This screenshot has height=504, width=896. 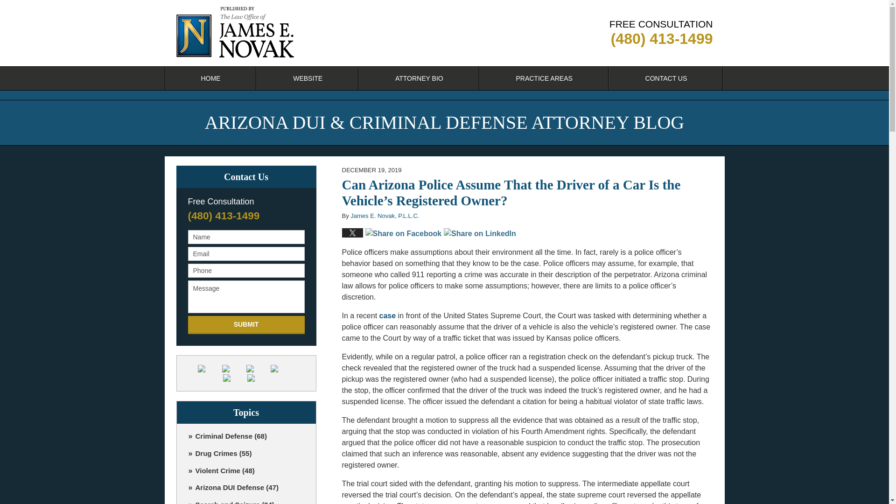 I want to click on Justia, so click(x=281, y=369).